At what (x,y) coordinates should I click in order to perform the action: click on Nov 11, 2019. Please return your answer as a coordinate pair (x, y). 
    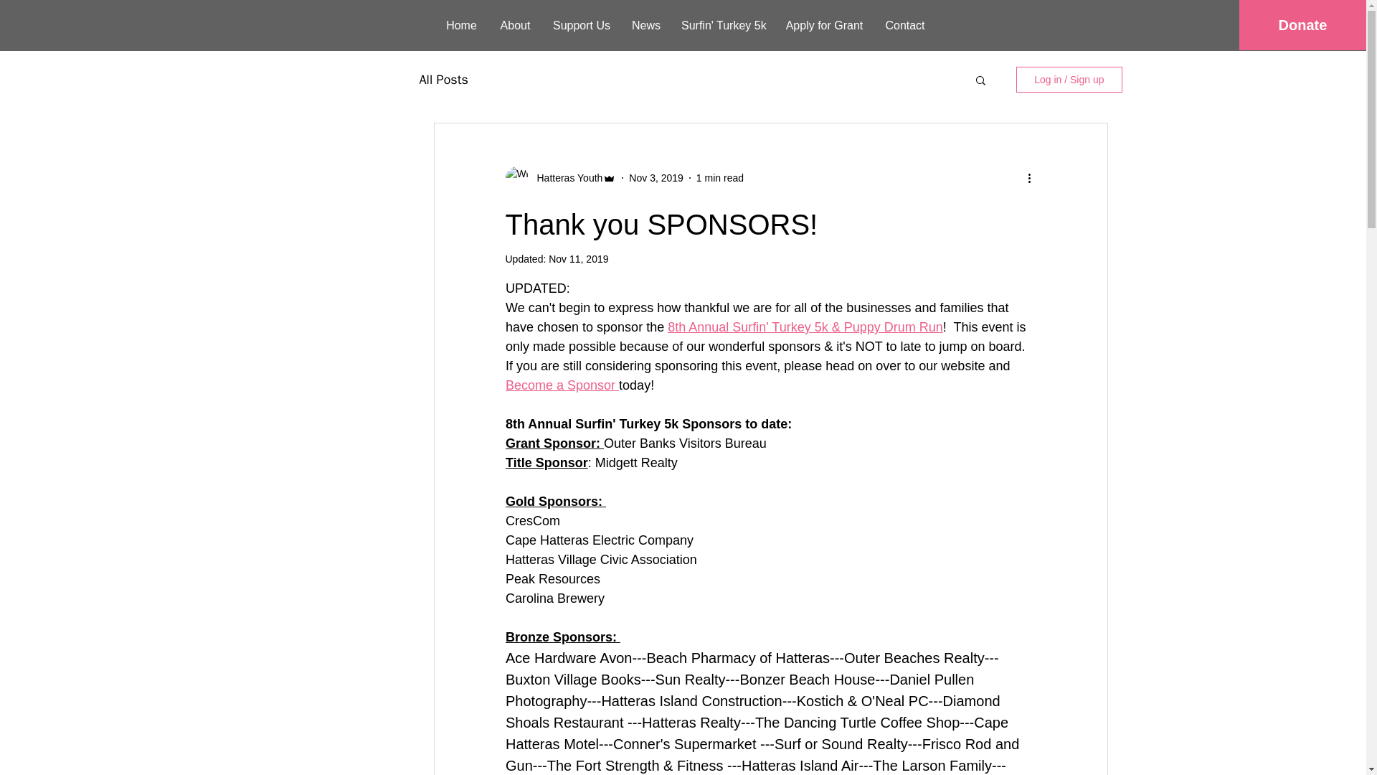
    Looking at the image, I should click on (578, 259).